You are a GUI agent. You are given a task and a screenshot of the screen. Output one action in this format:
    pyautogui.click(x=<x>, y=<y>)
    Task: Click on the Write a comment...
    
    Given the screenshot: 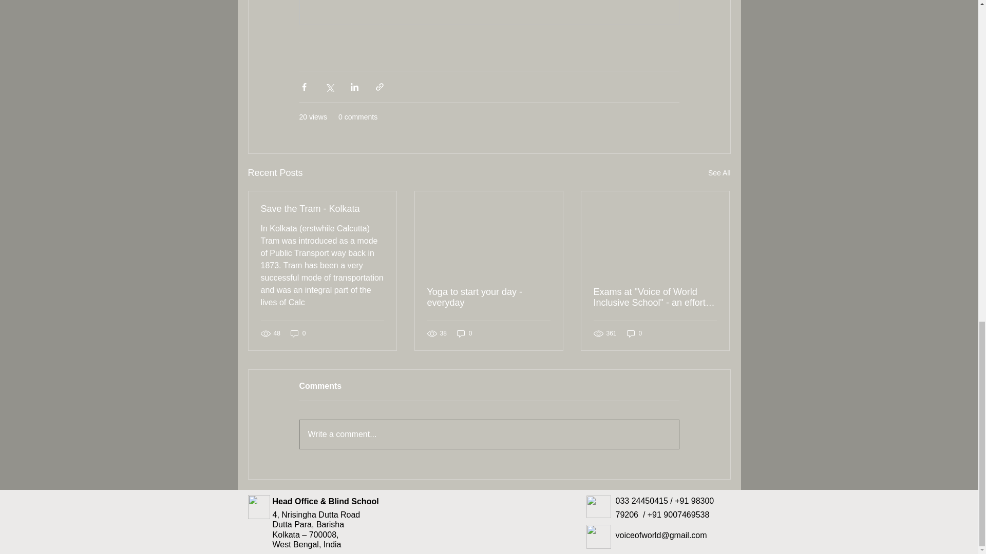 What is the action you would take?
    pyautogui.click(x=489, y=434)
    